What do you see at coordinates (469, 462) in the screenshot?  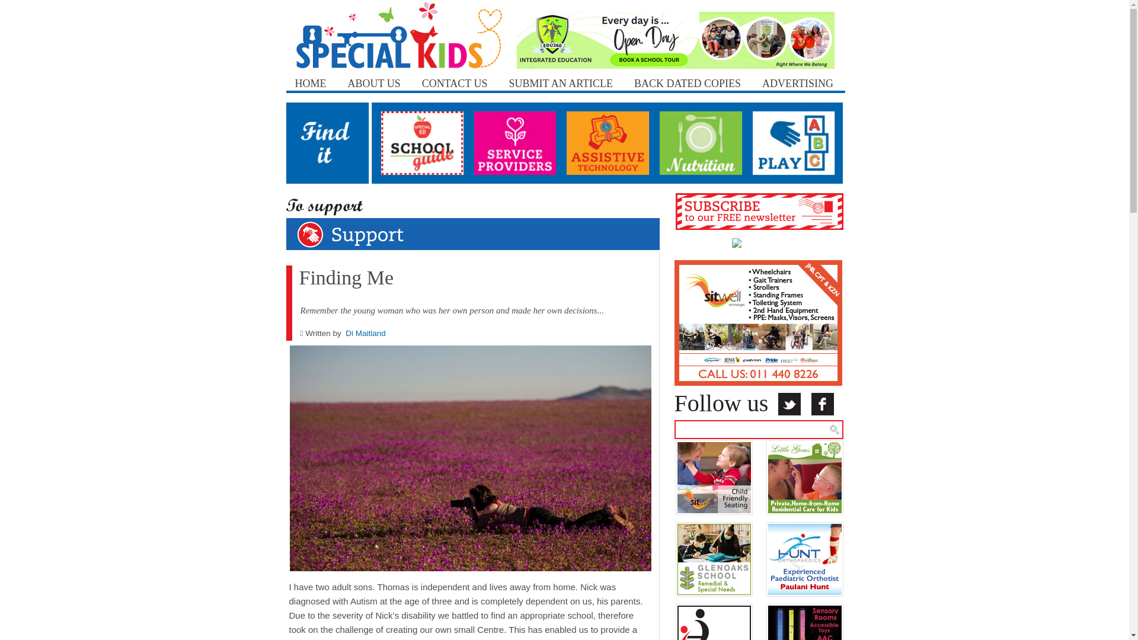 I see `Click to preview image` at bounding box center [469, 462].